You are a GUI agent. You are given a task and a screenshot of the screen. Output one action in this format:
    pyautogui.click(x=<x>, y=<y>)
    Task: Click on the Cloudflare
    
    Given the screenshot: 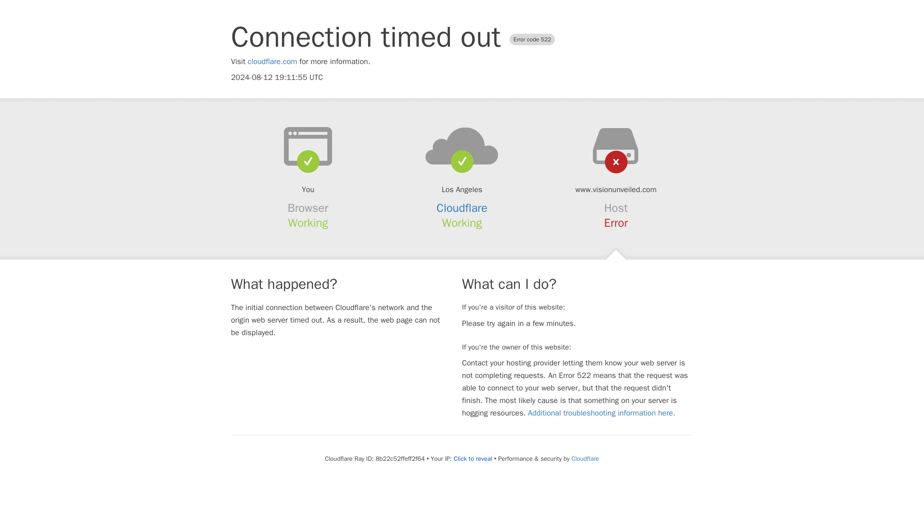 What is the action you would take?
    pyautogui.click(x=585, y=458)
    